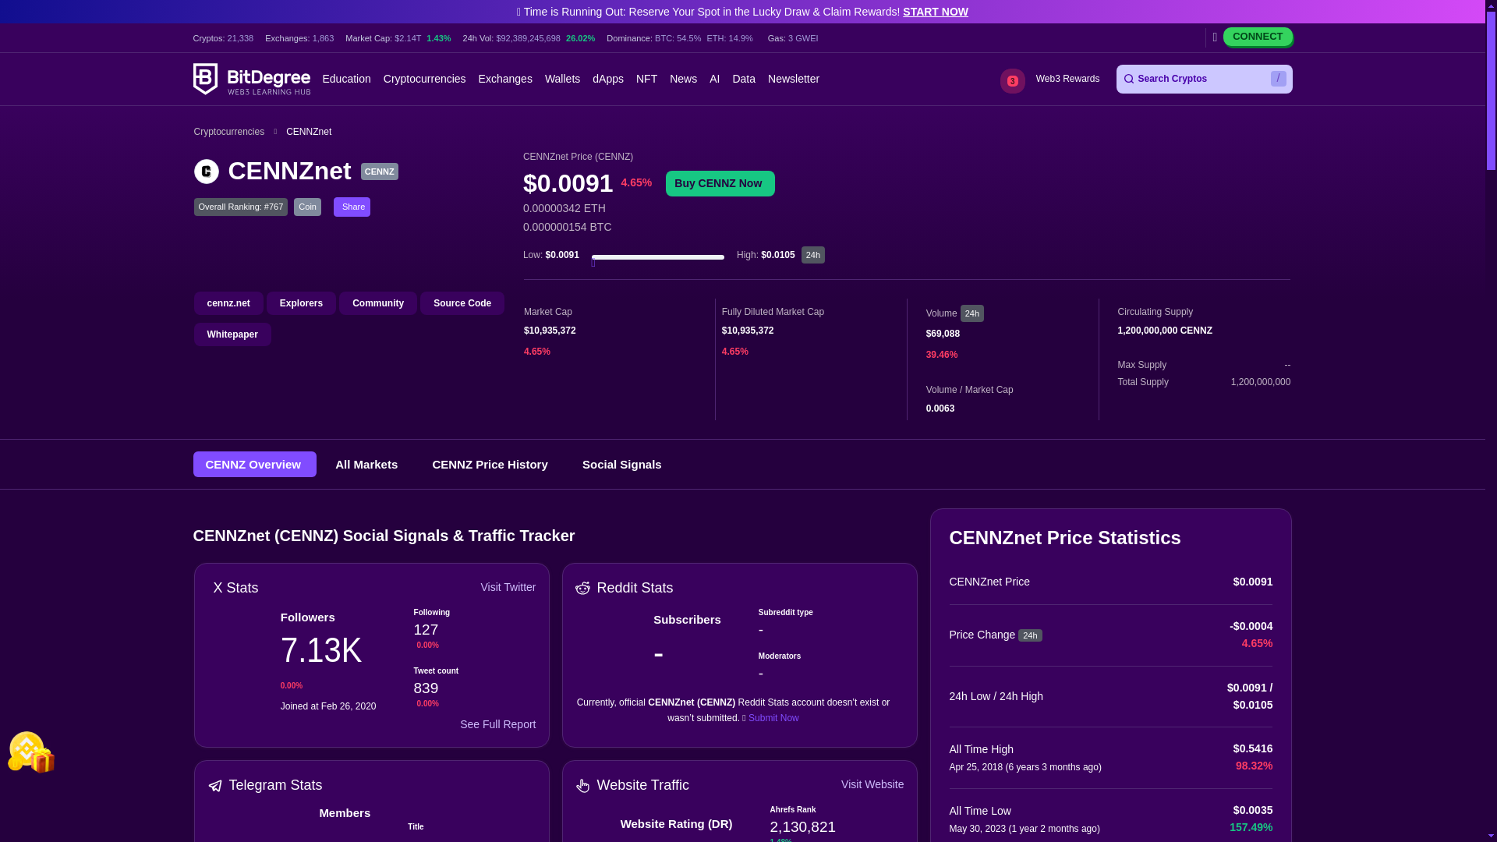 Image resolution: width=1497 pixels, height=842 pixels. Describe the element at coordinates (228, 302) in the screenshot. I see `cennz.net` at that location.